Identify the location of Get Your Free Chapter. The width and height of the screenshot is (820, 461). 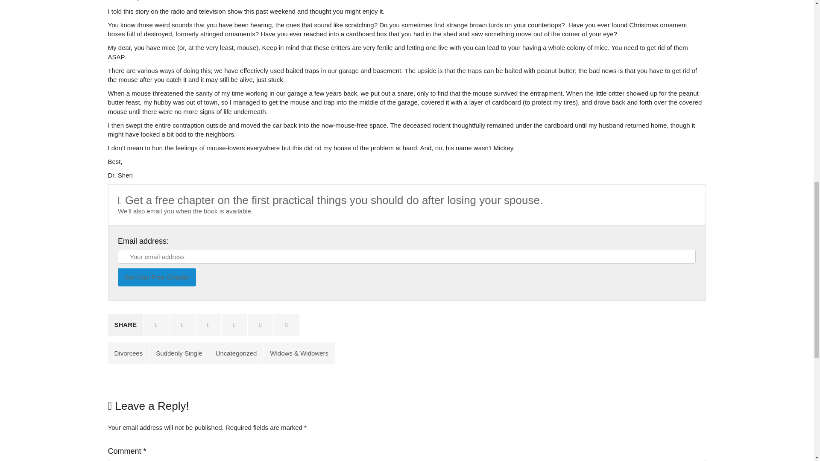
(157, 277).